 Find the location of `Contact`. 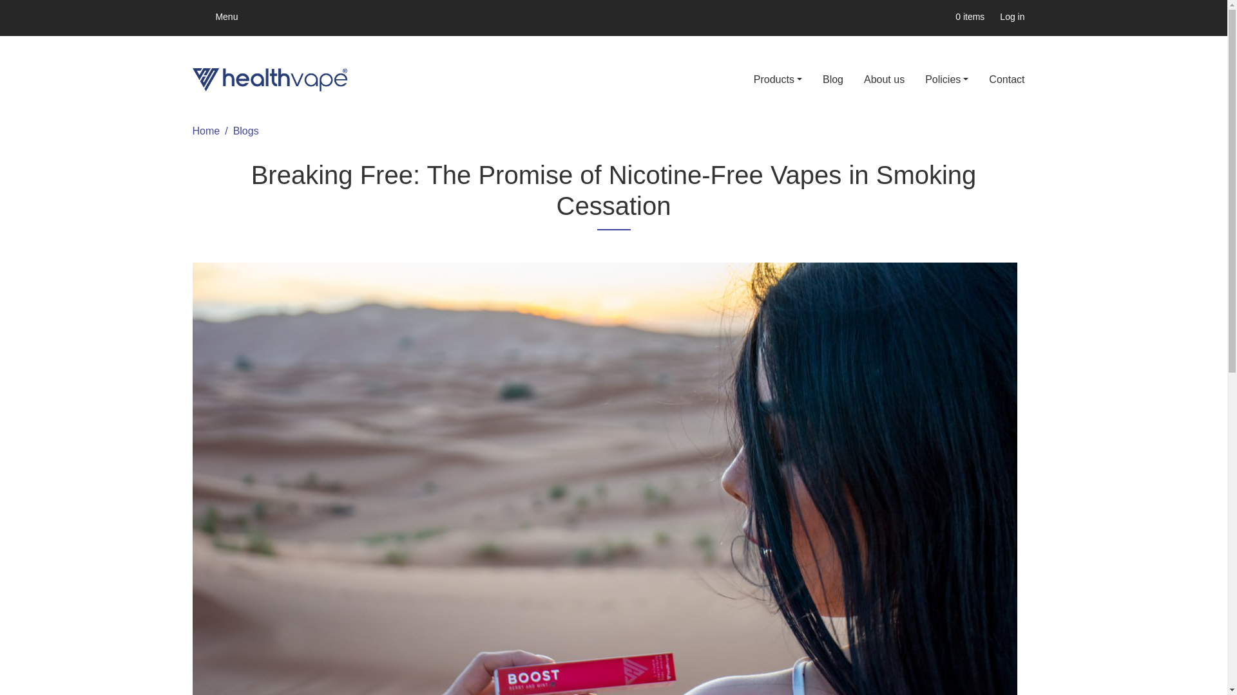

Contact is located at coordinates (1006, 79).